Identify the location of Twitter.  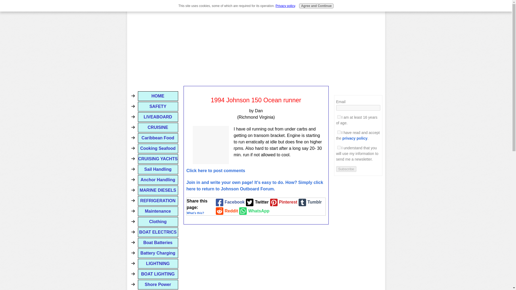
(256, 202).